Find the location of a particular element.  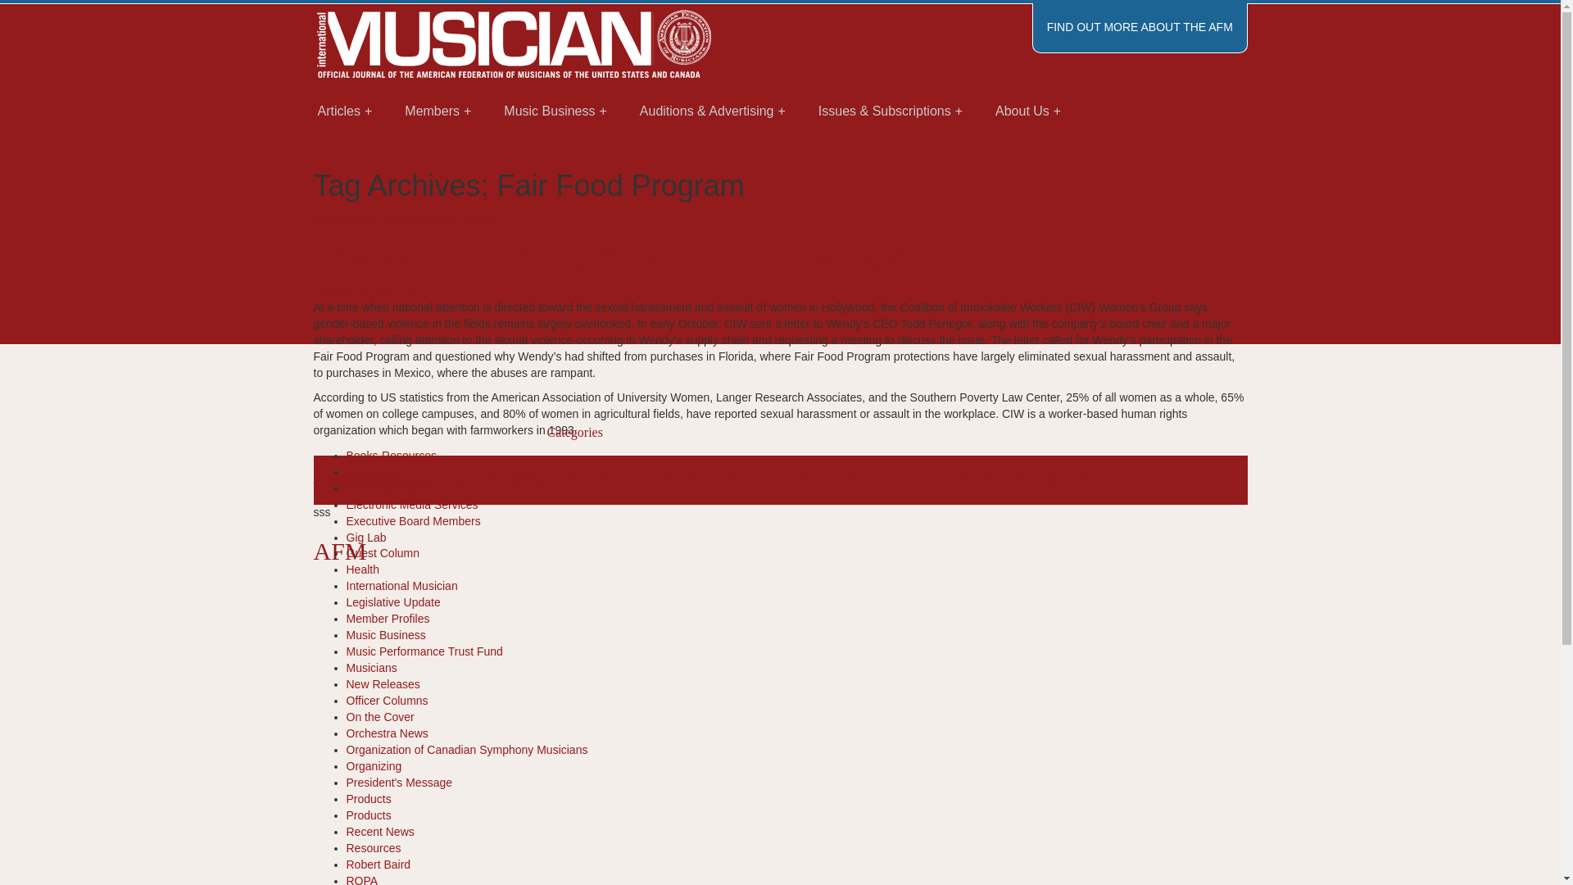

Members is located at coordinates (437, 111).